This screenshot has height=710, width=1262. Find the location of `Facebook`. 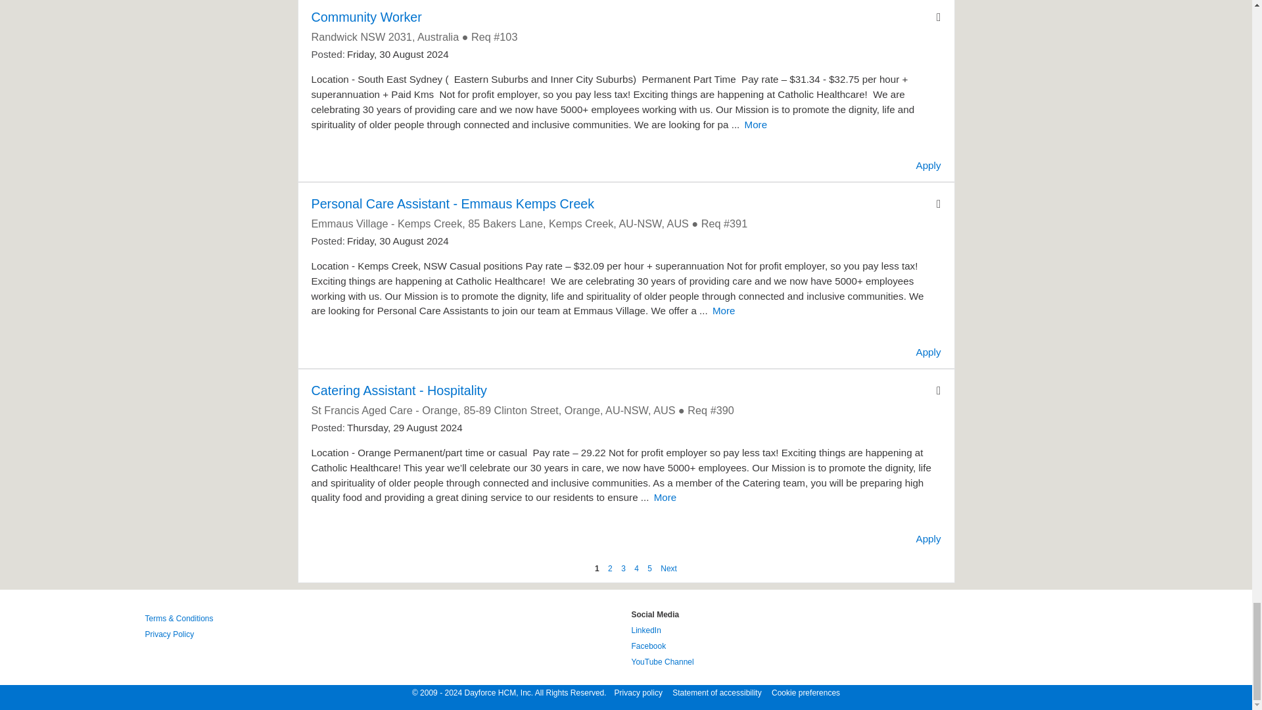

Facebook is located at coordinates (648, 646).